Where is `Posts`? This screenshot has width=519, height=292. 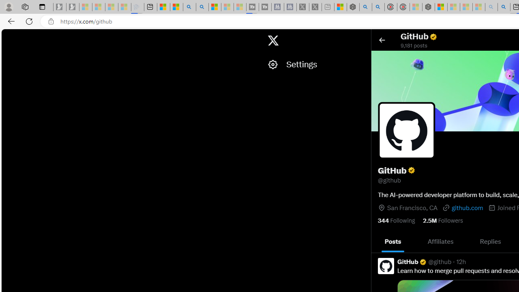
Posts is located at coordinates (393, 241).